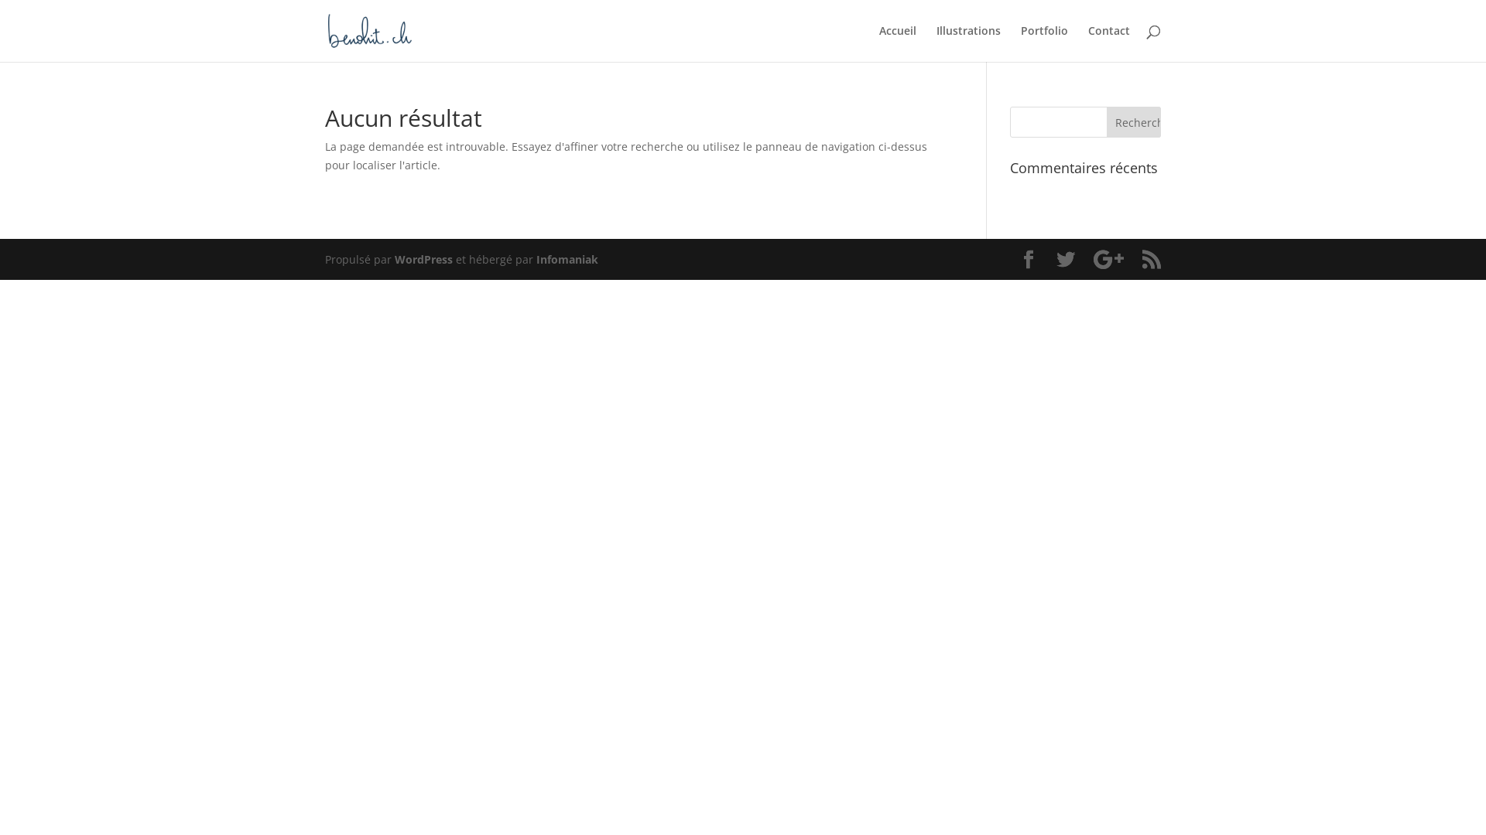 Image resolution: width=1486 pixels, height=835 pixels. What do you see at coordinates (1134, 122) in the screenshot?
I see `Rechercher` at bounding box center [1134, 122].